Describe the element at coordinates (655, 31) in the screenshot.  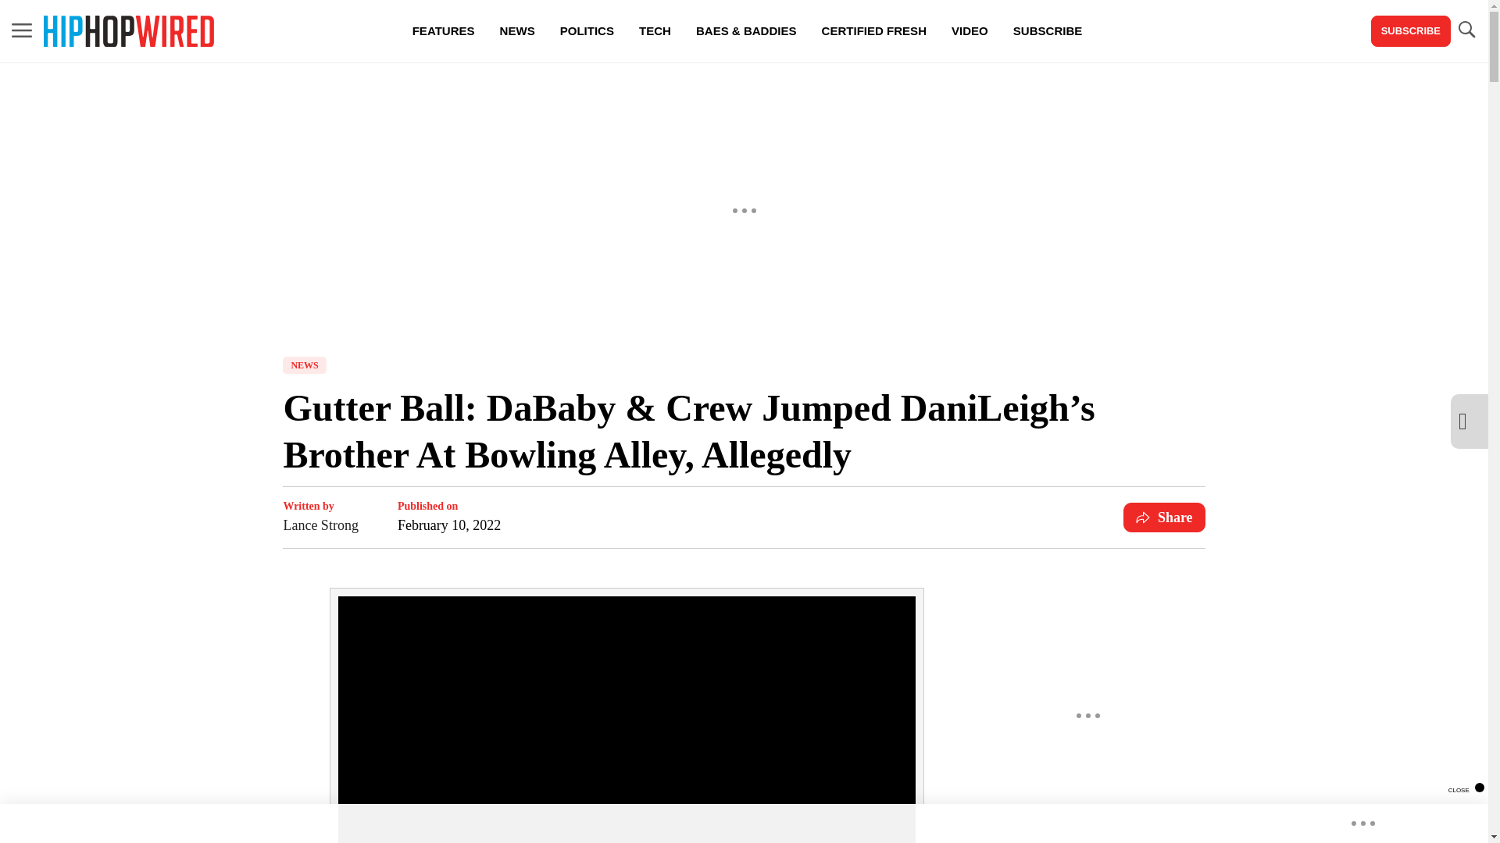
I see `TECH` at that location.